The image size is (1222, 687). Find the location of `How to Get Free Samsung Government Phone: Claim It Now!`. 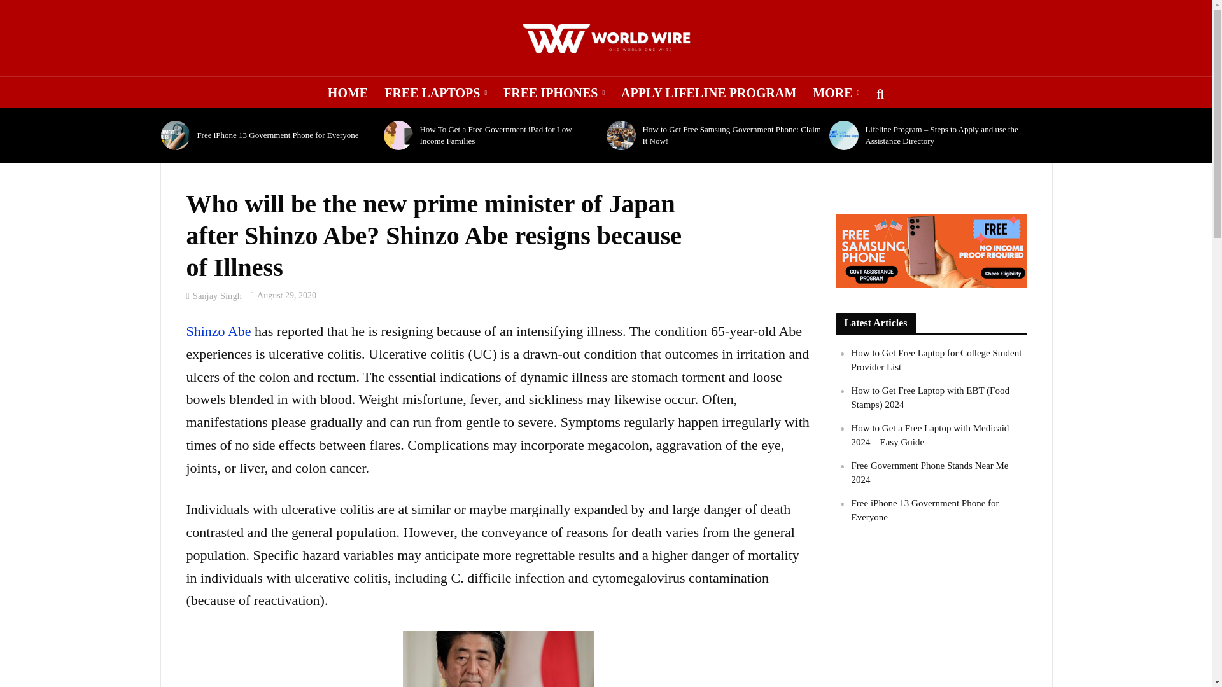

How to Get Free Samsung Government Phone: Claim It Now! is located at coordinates (621, 135).